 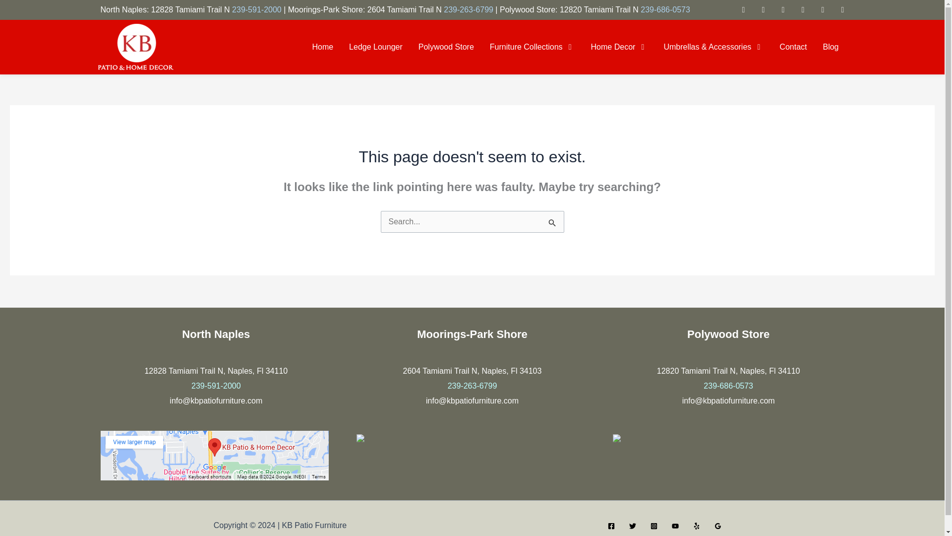 What do you see at coordinates (322, 47) in the screenshot?
I see `Home` at bounding box center [322, 47].